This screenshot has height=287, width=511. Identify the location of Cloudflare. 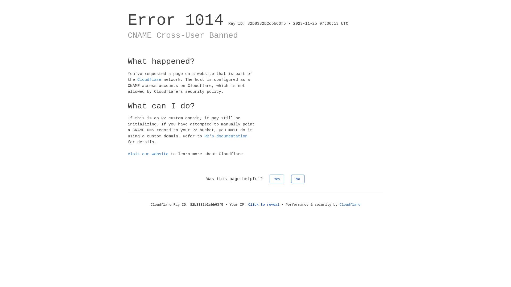
(350, 205).